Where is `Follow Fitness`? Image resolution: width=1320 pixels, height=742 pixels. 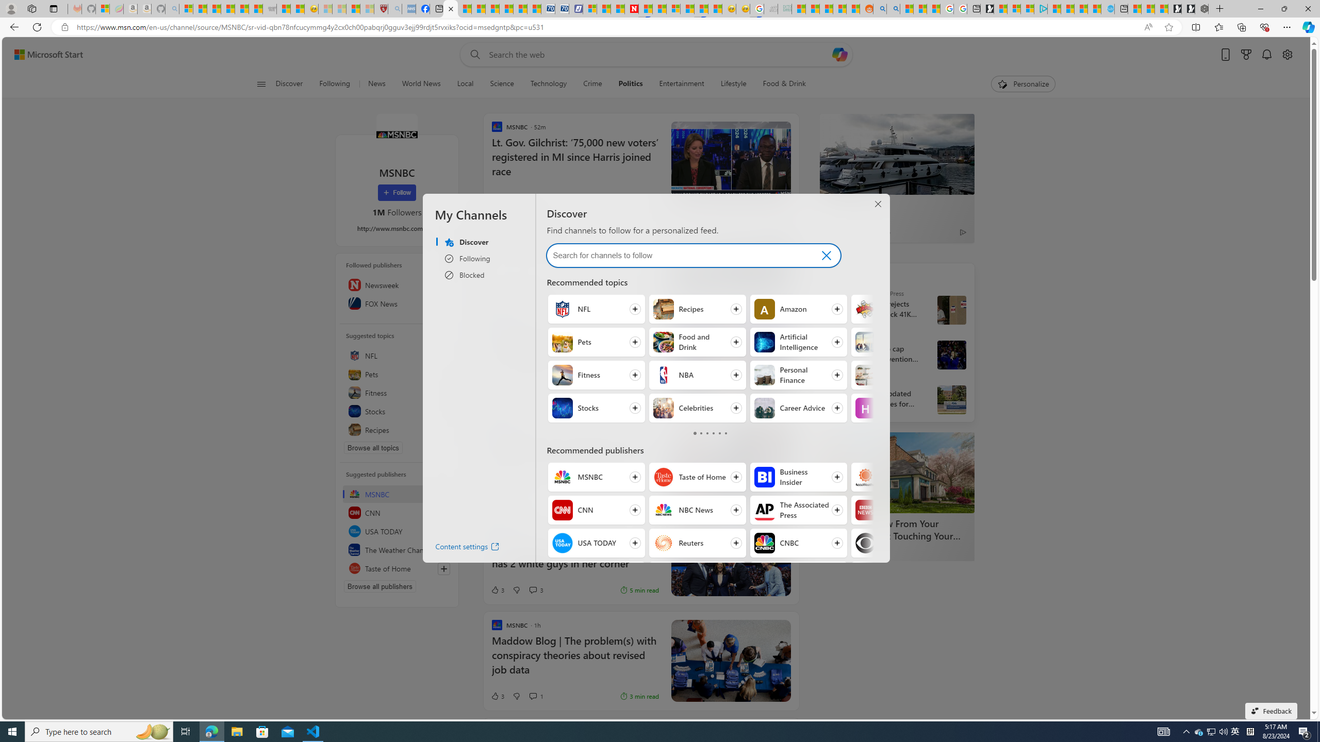 Follow Fitness is located at coordinates (596, 375).